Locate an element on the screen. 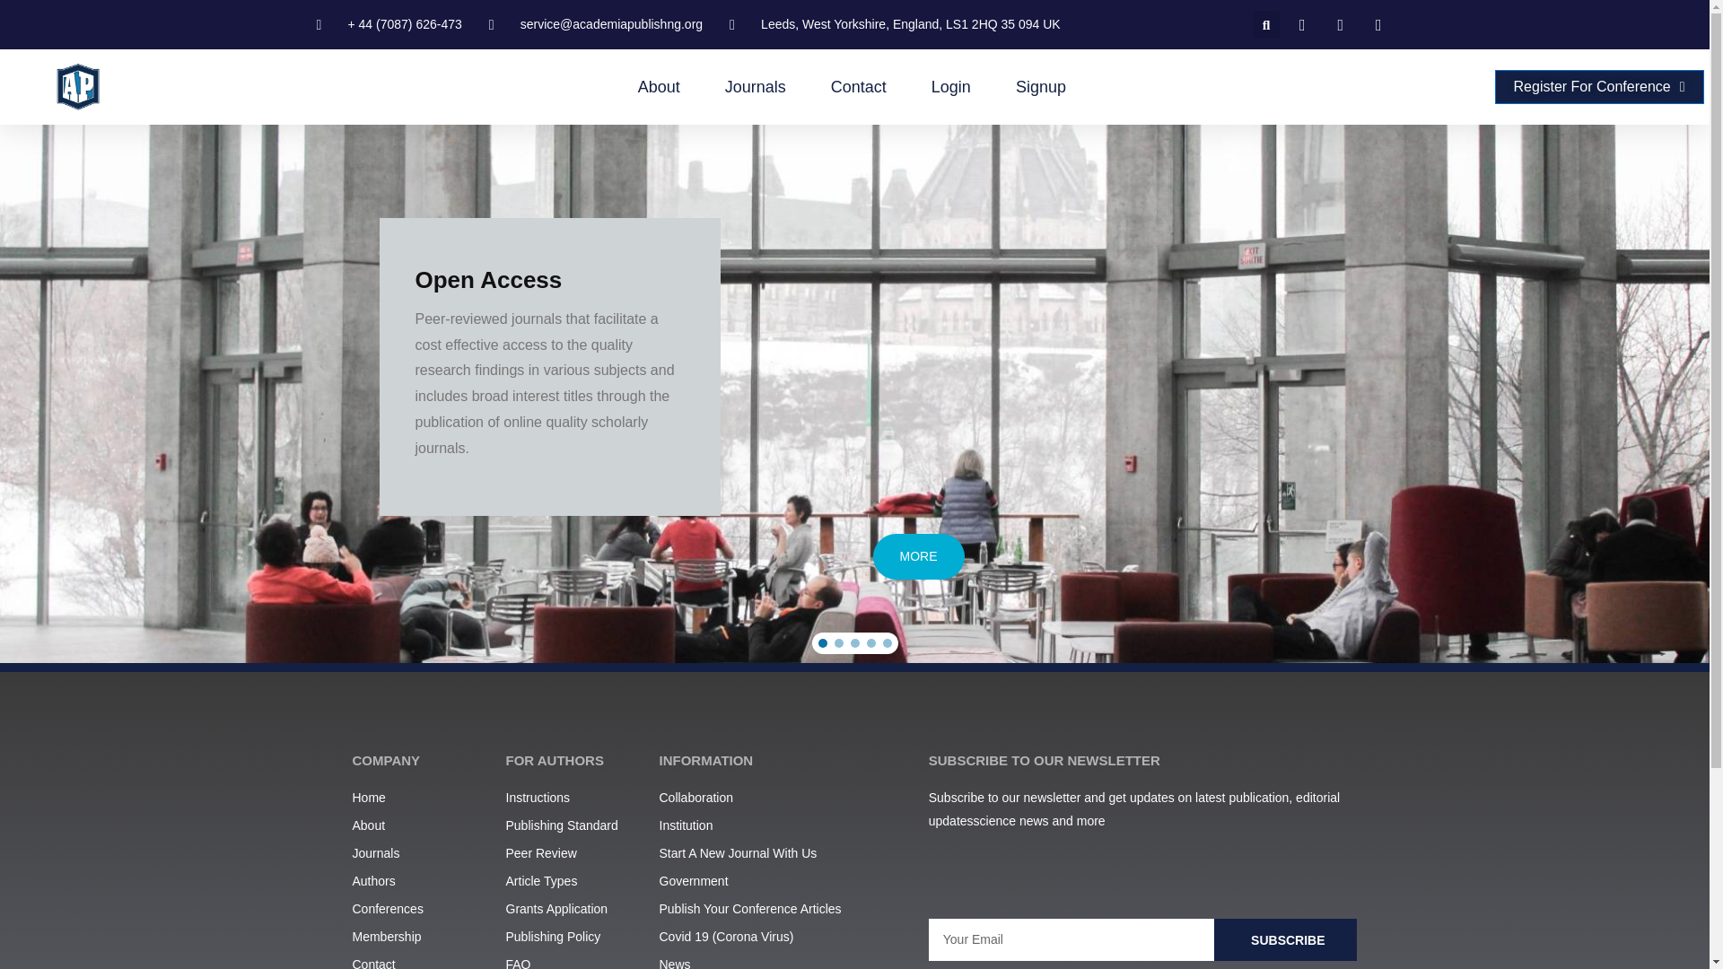 This screenshot has width=1723, height=969. Membership is located at coordinates (419, 938).